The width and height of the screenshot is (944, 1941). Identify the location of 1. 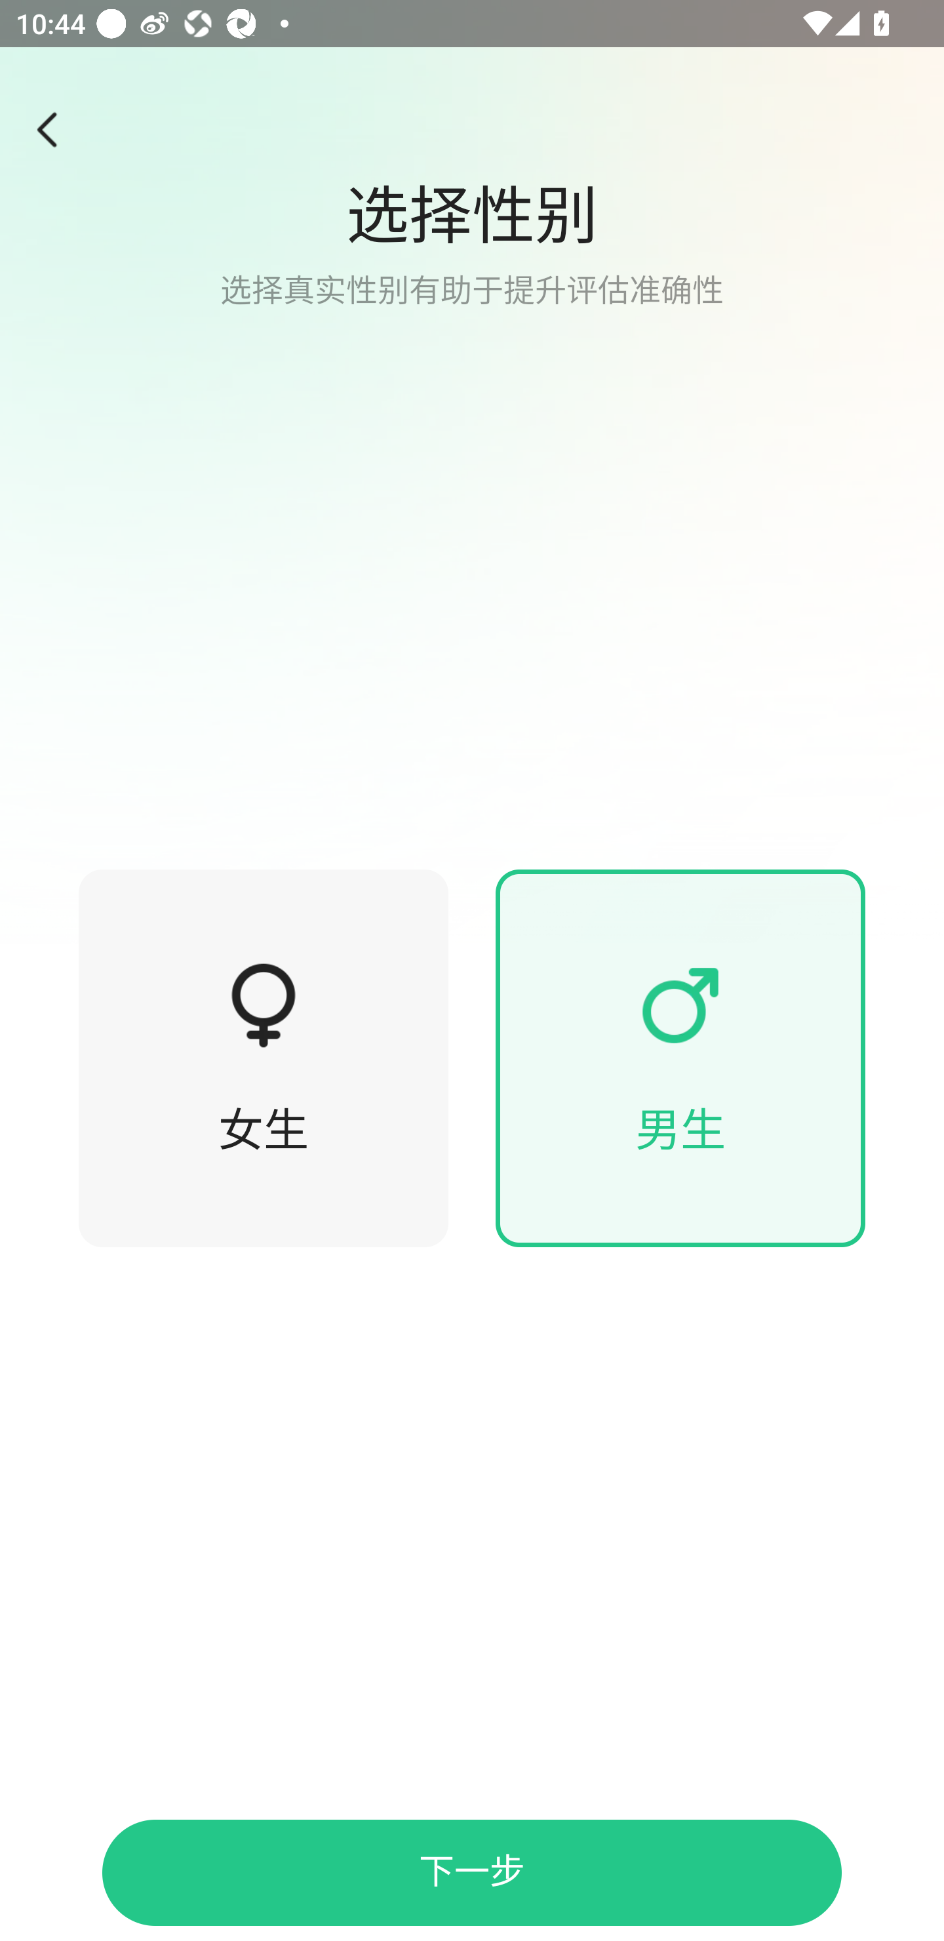
(472, 471).